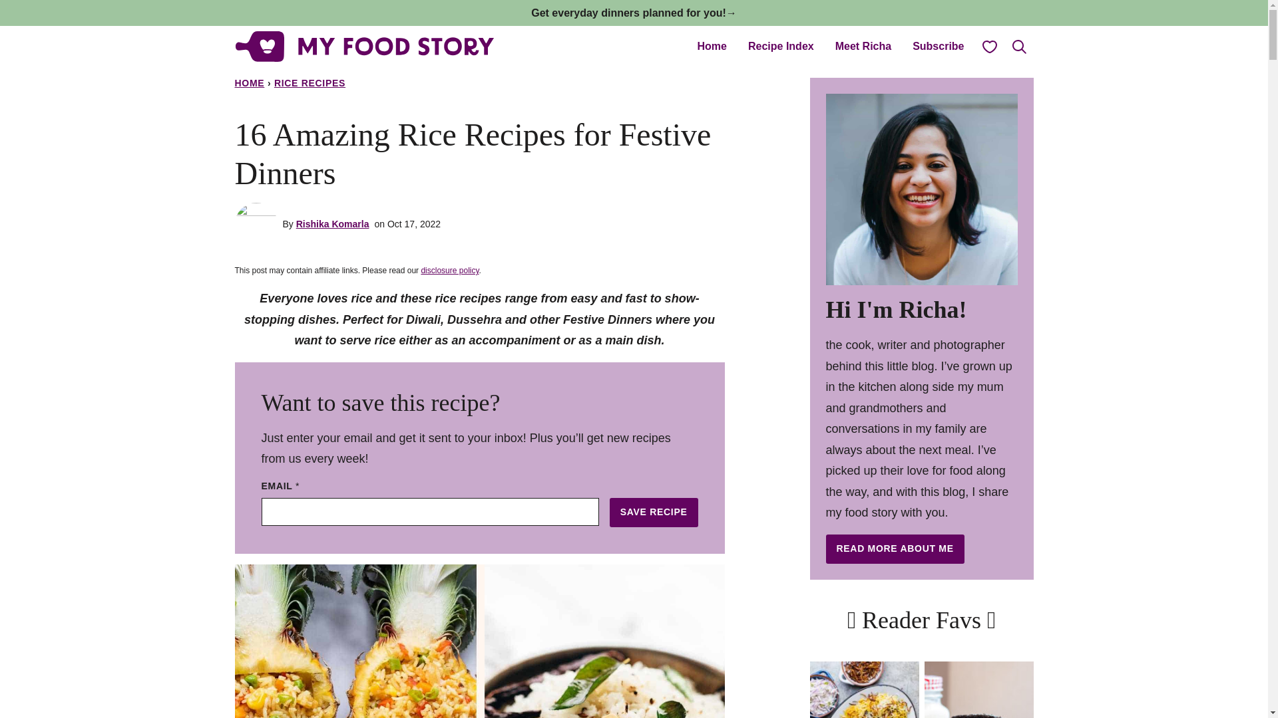  I want to click on My Favorites, so click(988, 46).